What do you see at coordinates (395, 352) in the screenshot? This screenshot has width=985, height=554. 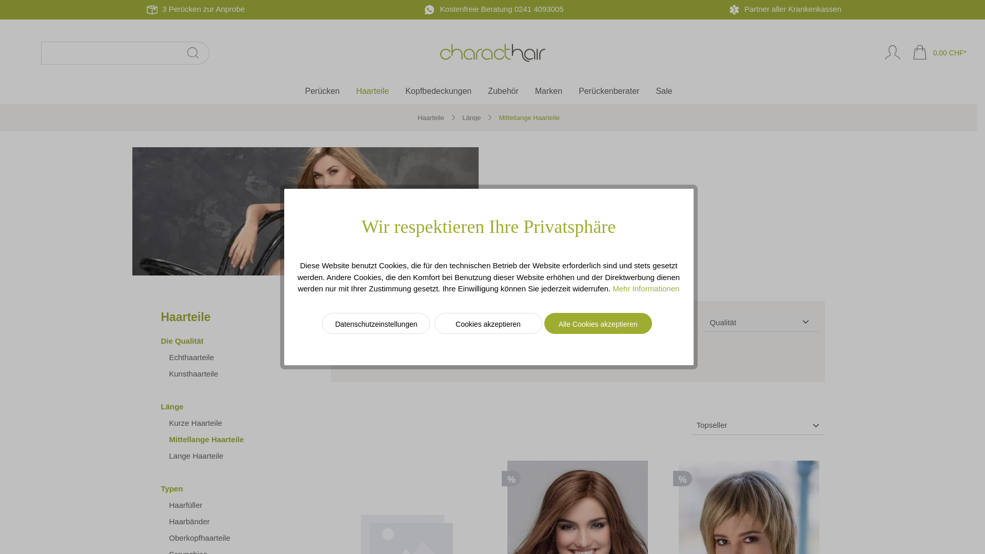 I see `Struktur` at bounding box center [395, 352].